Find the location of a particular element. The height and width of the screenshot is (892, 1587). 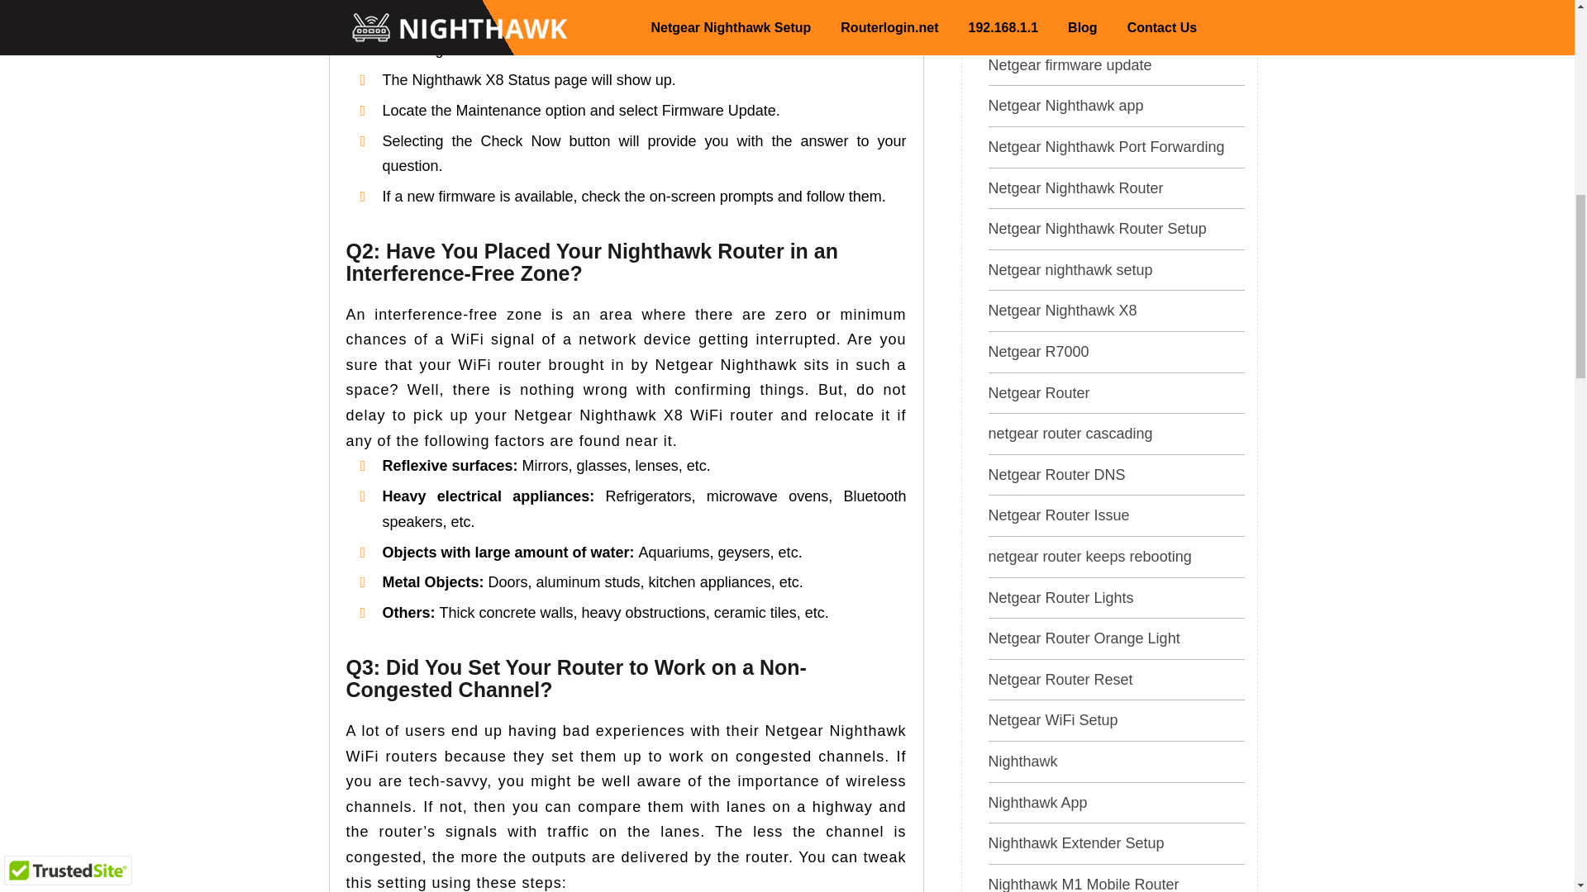

Netgear Nighthawk X8 is located at coordinates (1063, 311).